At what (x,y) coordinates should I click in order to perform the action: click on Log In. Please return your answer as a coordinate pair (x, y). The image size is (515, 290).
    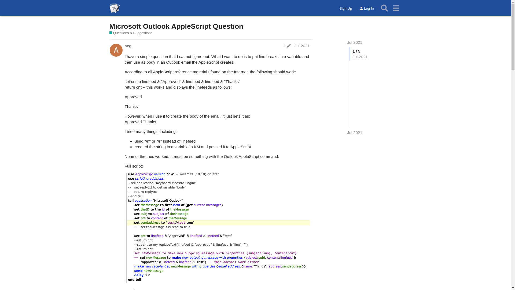
    Looking at the image, I should click on (366, 9).